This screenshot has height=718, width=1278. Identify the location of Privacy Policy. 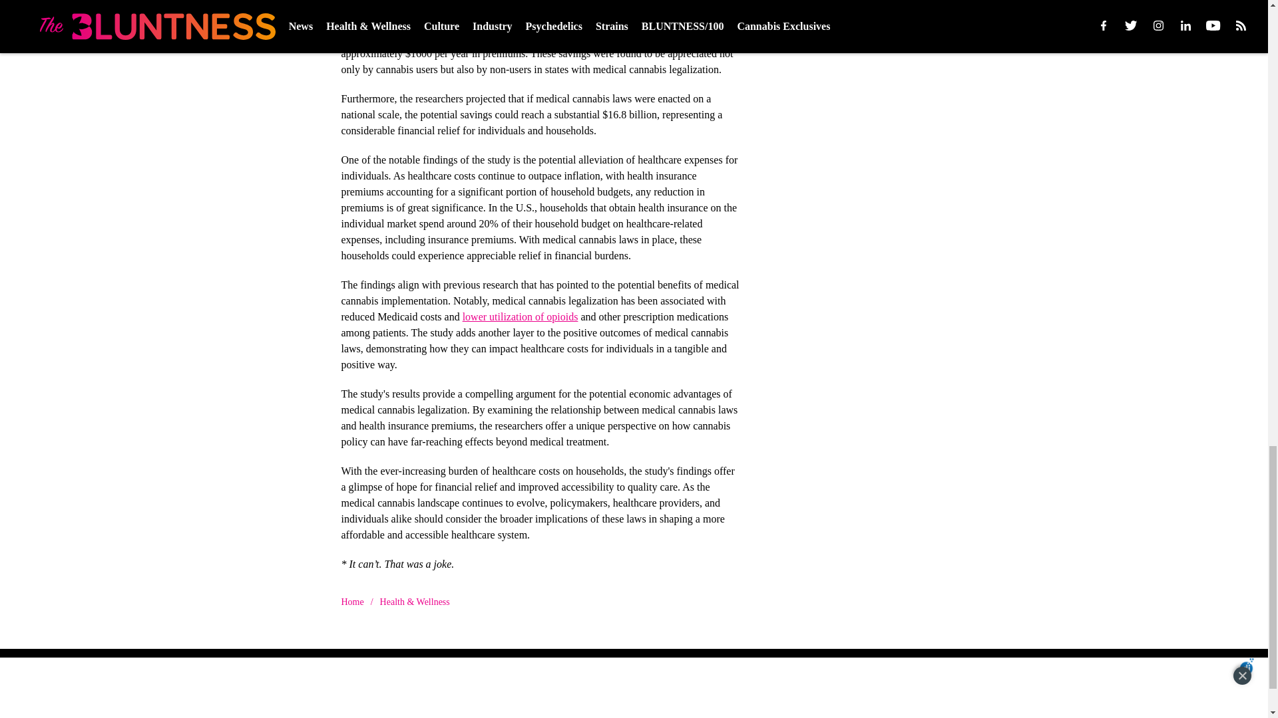
(883, 703).